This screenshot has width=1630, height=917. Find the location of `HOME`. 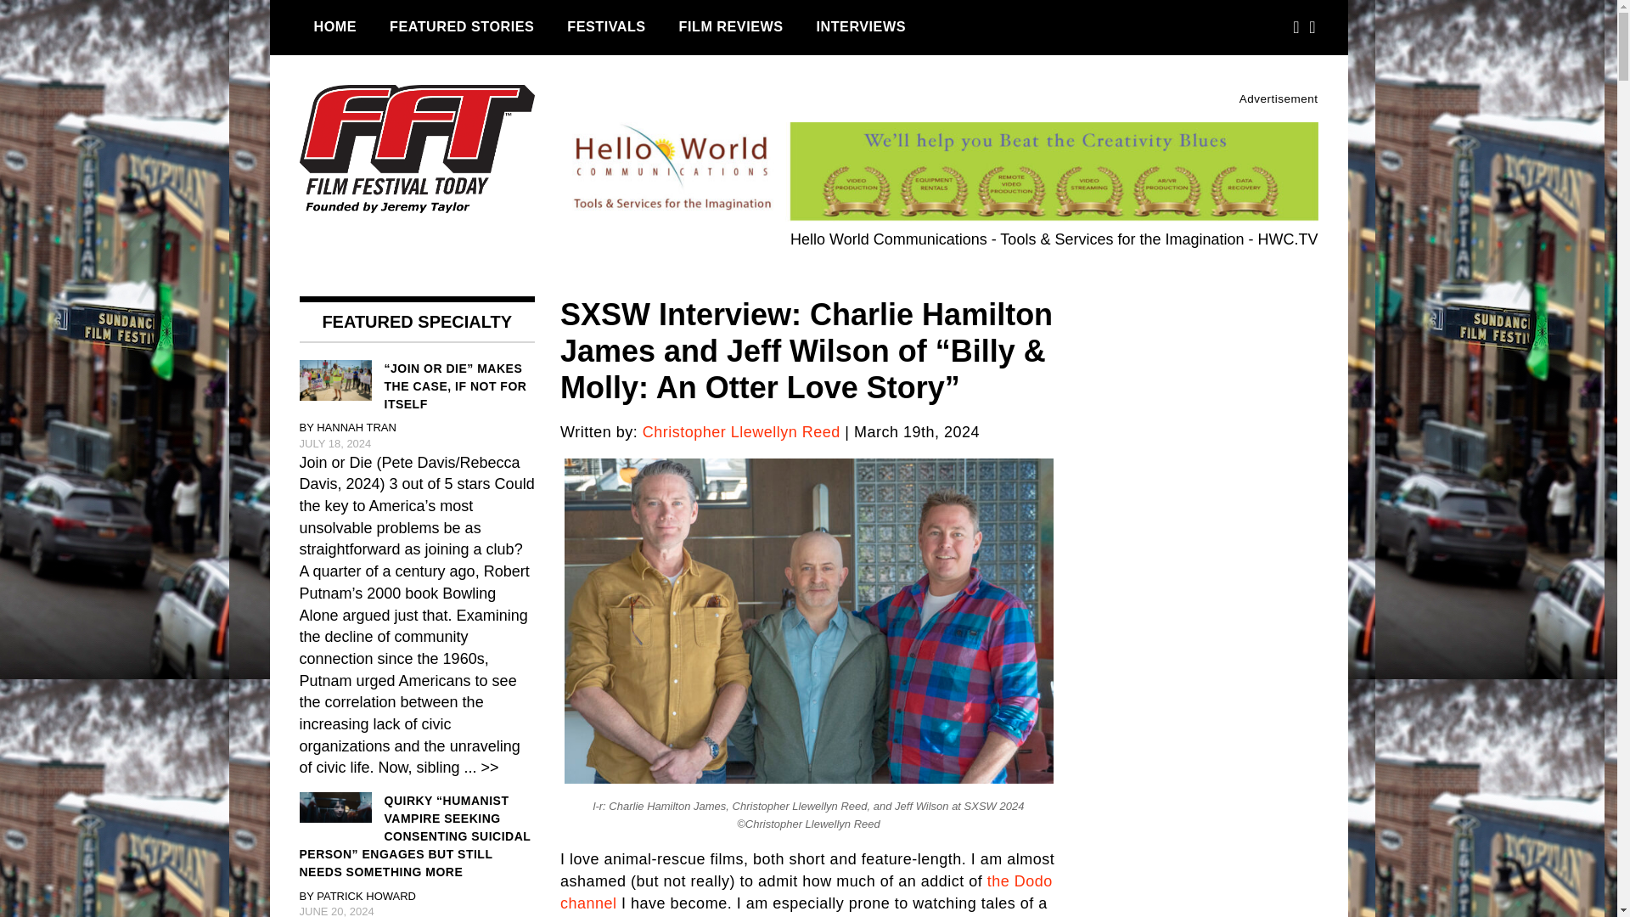

HOME is located at coordinates (334, 26).